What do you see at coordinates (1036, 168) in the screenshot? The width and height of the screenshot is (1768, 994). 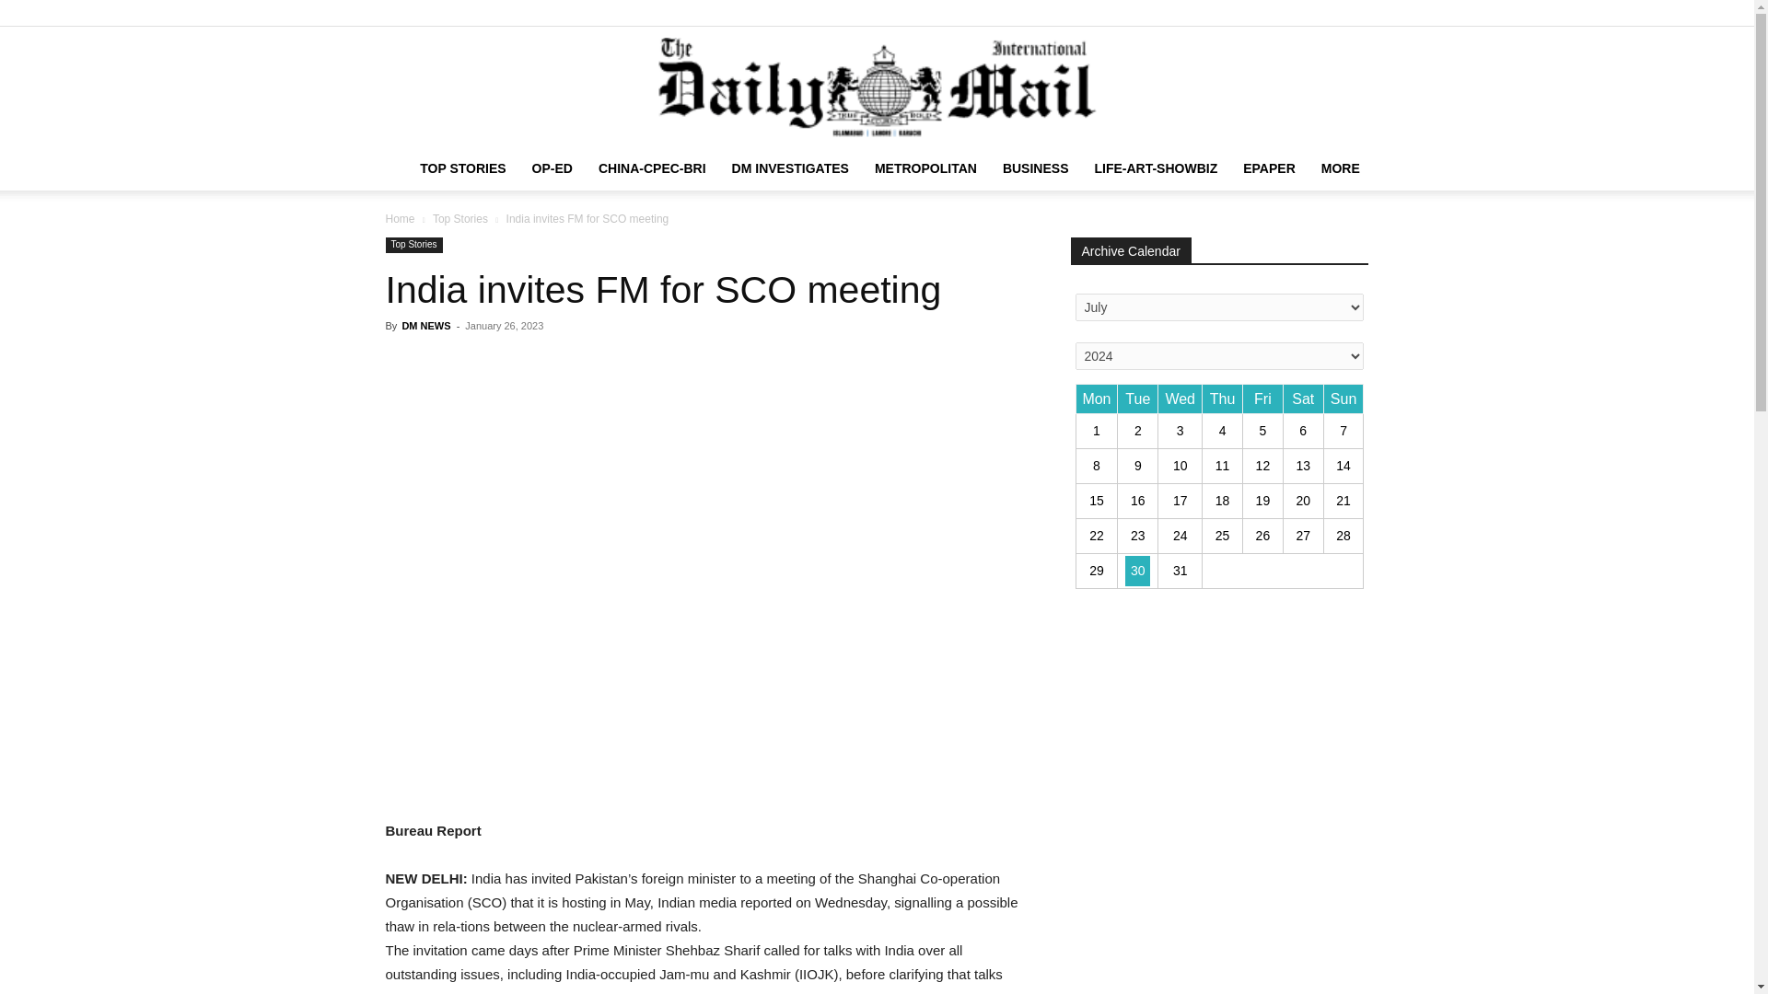 I see `BUSINESS` at bounding box center [1036, 168].